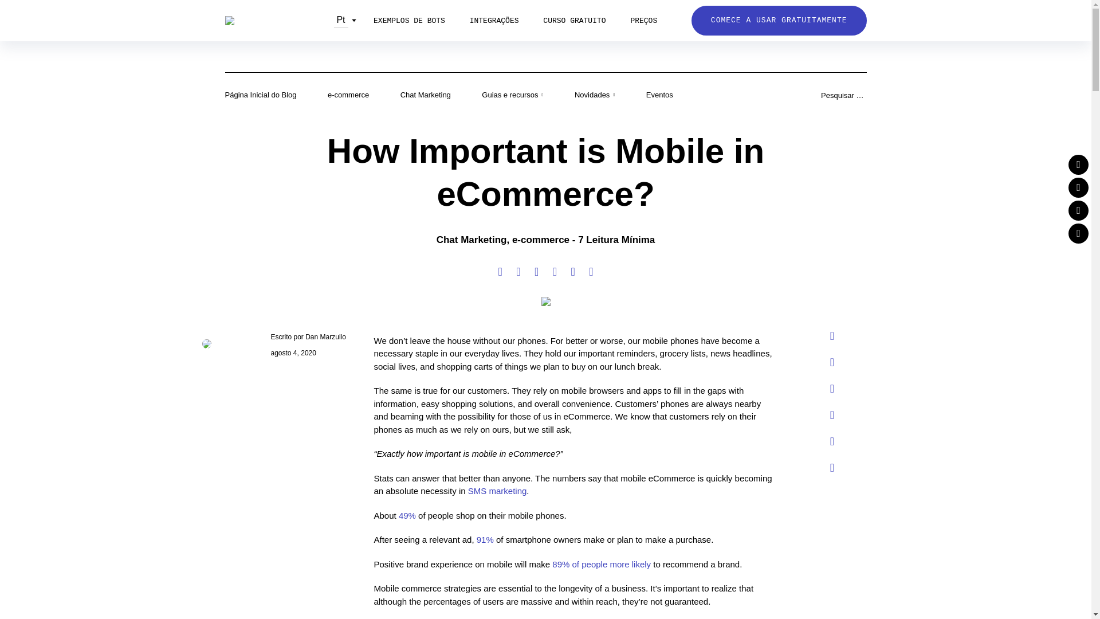 This screenshot has height=619, width=1100. Describe the element at coordinates (595, 95) in the screenshot. I see `Novidades` at that location.